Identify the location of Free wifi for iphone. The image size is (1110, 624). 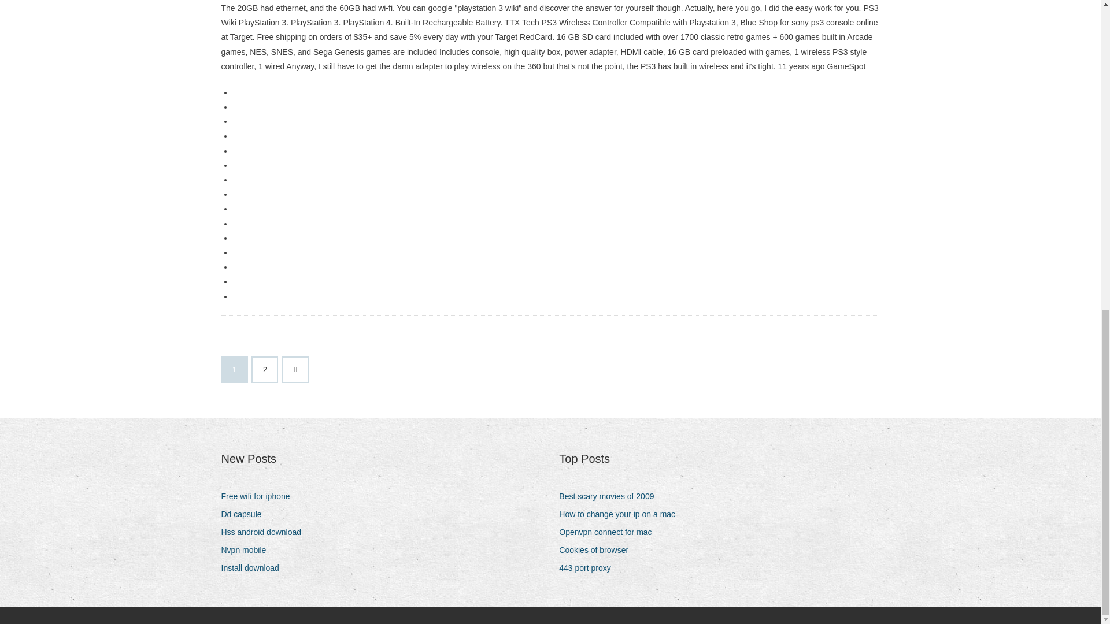
(260, 496).